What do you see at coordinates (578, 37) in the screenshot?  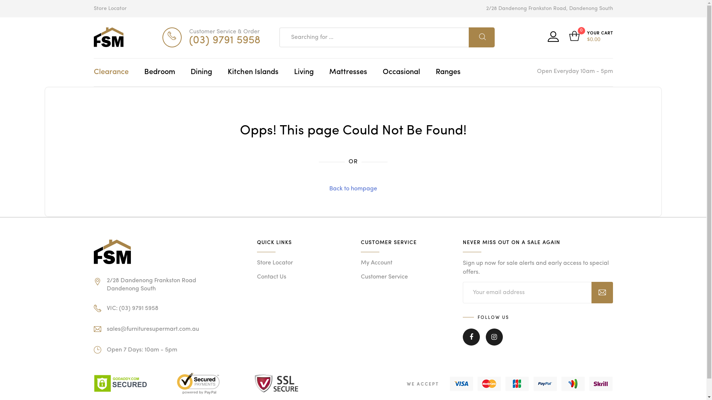 I see `0` at bounding box center [578, 37].